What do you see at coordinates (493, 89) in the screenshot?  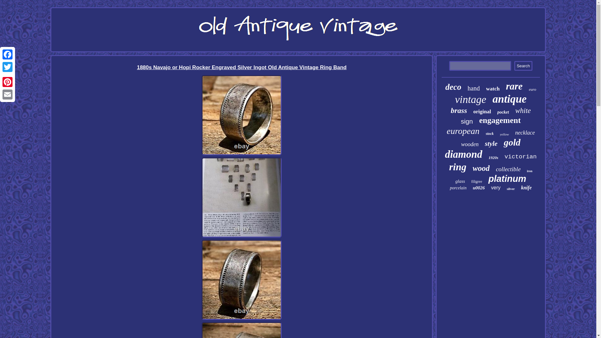 I see `watch` at bounding box center [493, 89].